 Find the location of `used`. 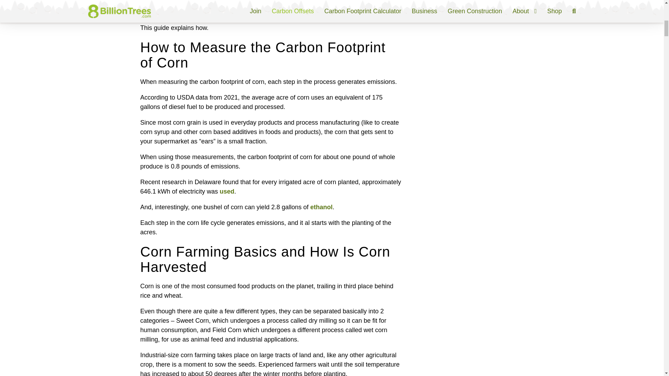

used is located at coordinates (227, 191).